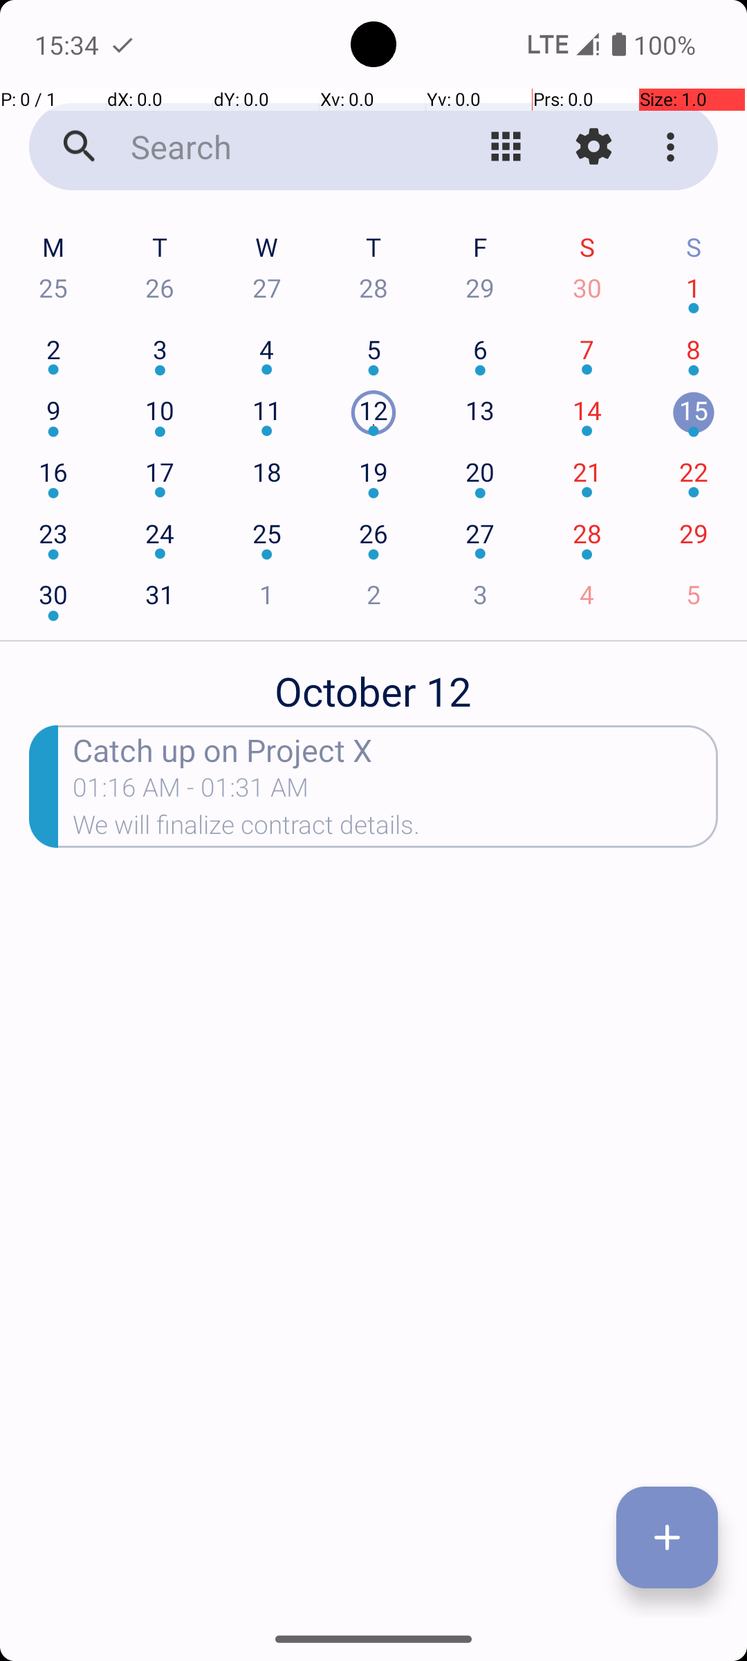  Describe the element at coordinates (191, 792) in the screenshot. I see `01:16 AM - 01:31 AM` at that location.